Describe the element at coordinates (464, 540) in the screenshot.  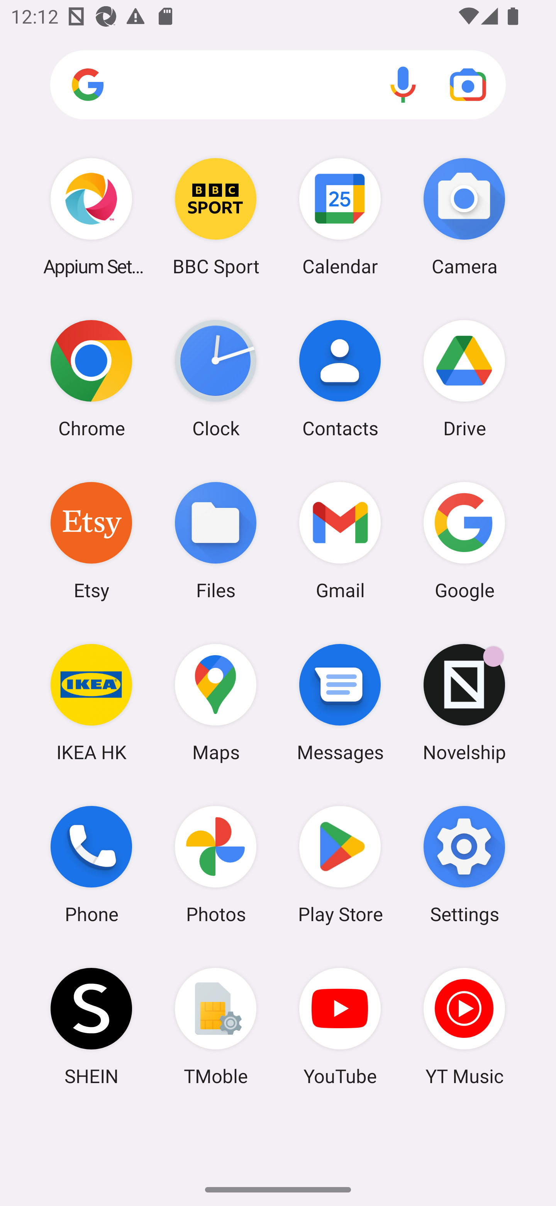
I see `Google` at that location.